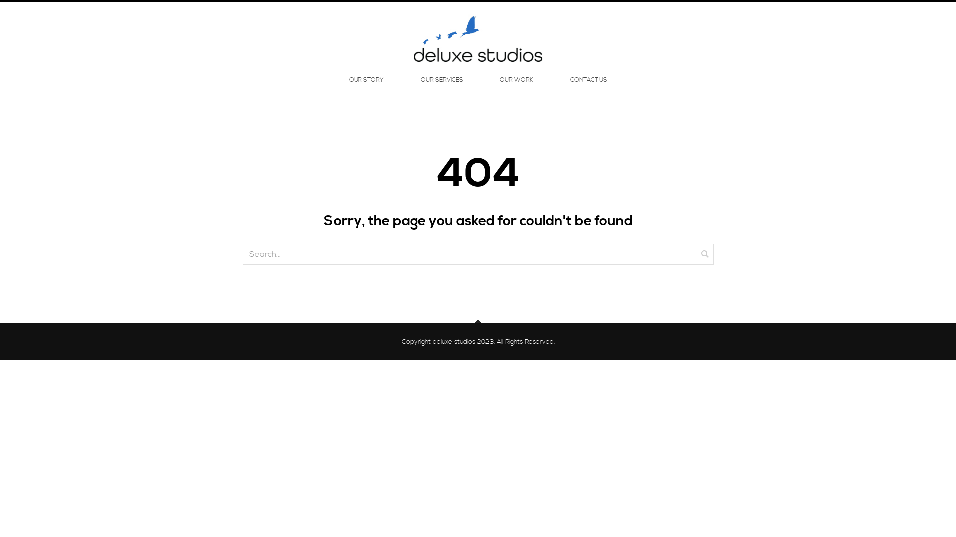 Image resolution: width=956 pixels, height=537 pixels. Describe the element at coordinates (517, 80) in the screenshot. I see `OUR WORK` at that location.